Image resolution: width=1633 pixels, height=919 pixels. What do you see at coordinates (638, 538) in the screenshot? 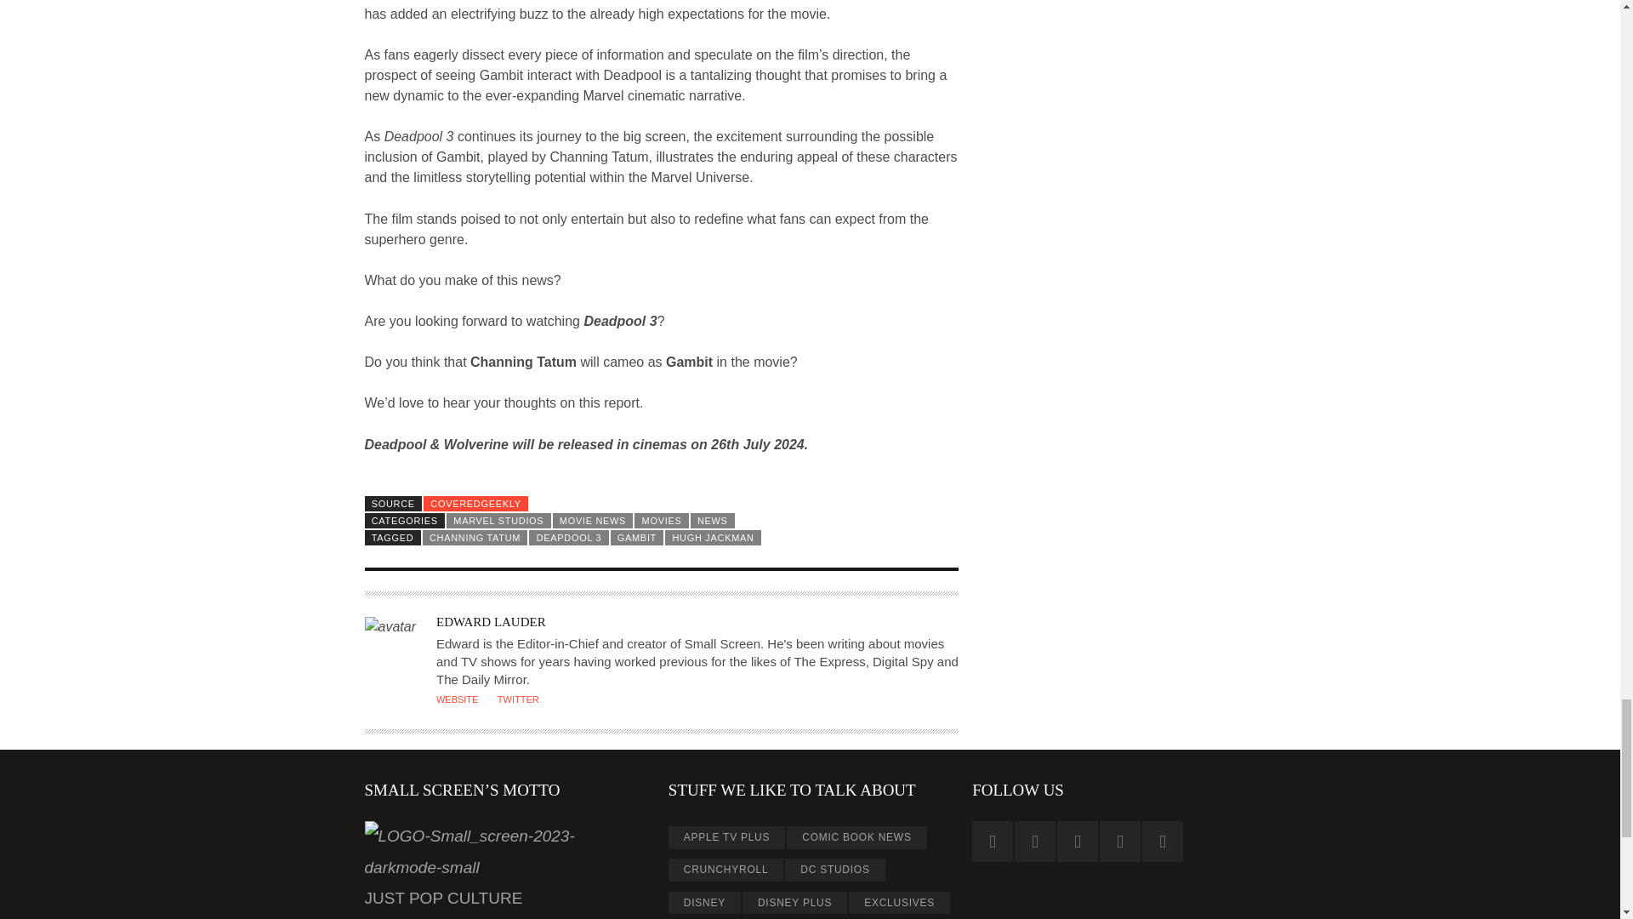
I see `View all posts tagged Gambit` at bounding box center [638, 538].